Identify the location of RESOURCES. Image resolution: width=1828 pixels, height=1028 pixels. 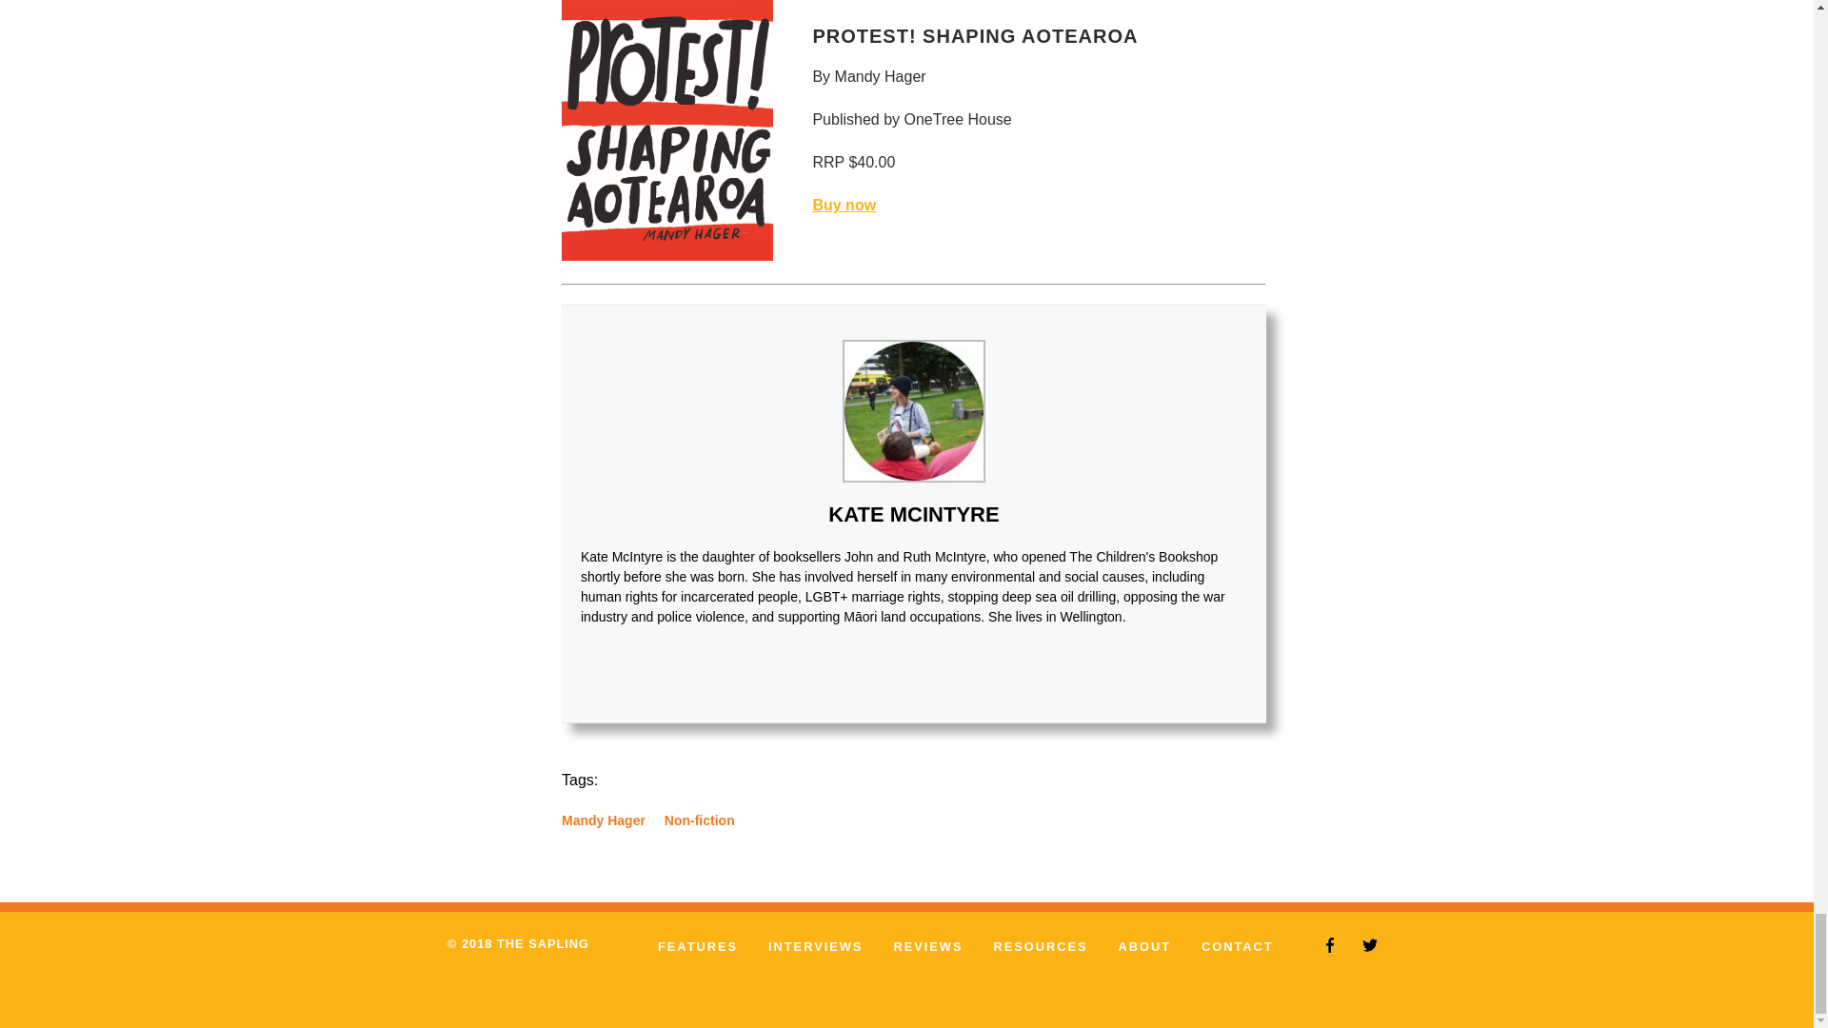
(1040, 946).